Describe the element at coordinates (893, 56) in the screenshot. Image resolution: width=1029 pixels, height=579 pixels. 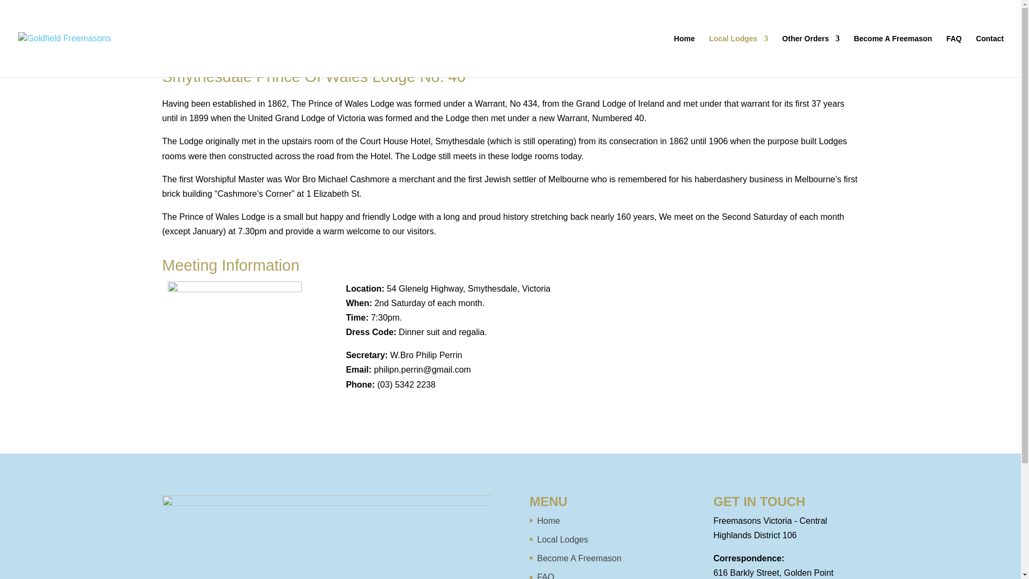
I see `Become A Freemason` at that location.